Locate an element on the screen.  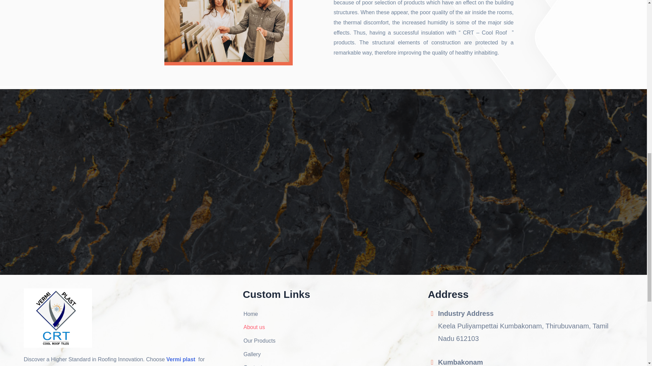
About us is located at coordinates (259, 327).